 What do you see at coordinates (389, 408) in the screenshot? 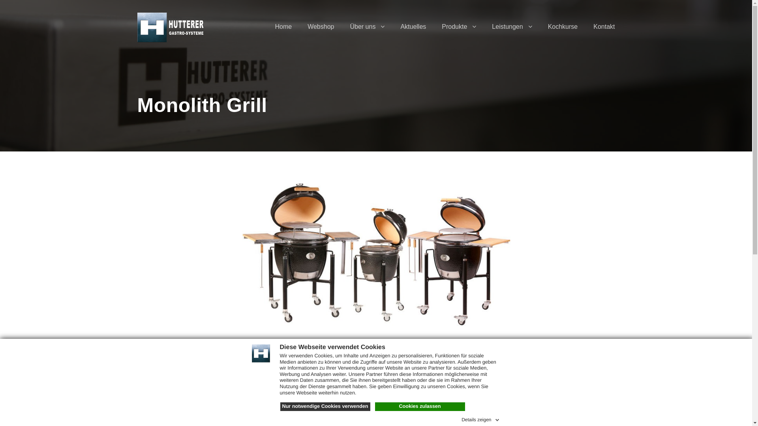
I see `DATENSCHUTZ` at bounding box center [389, 408].